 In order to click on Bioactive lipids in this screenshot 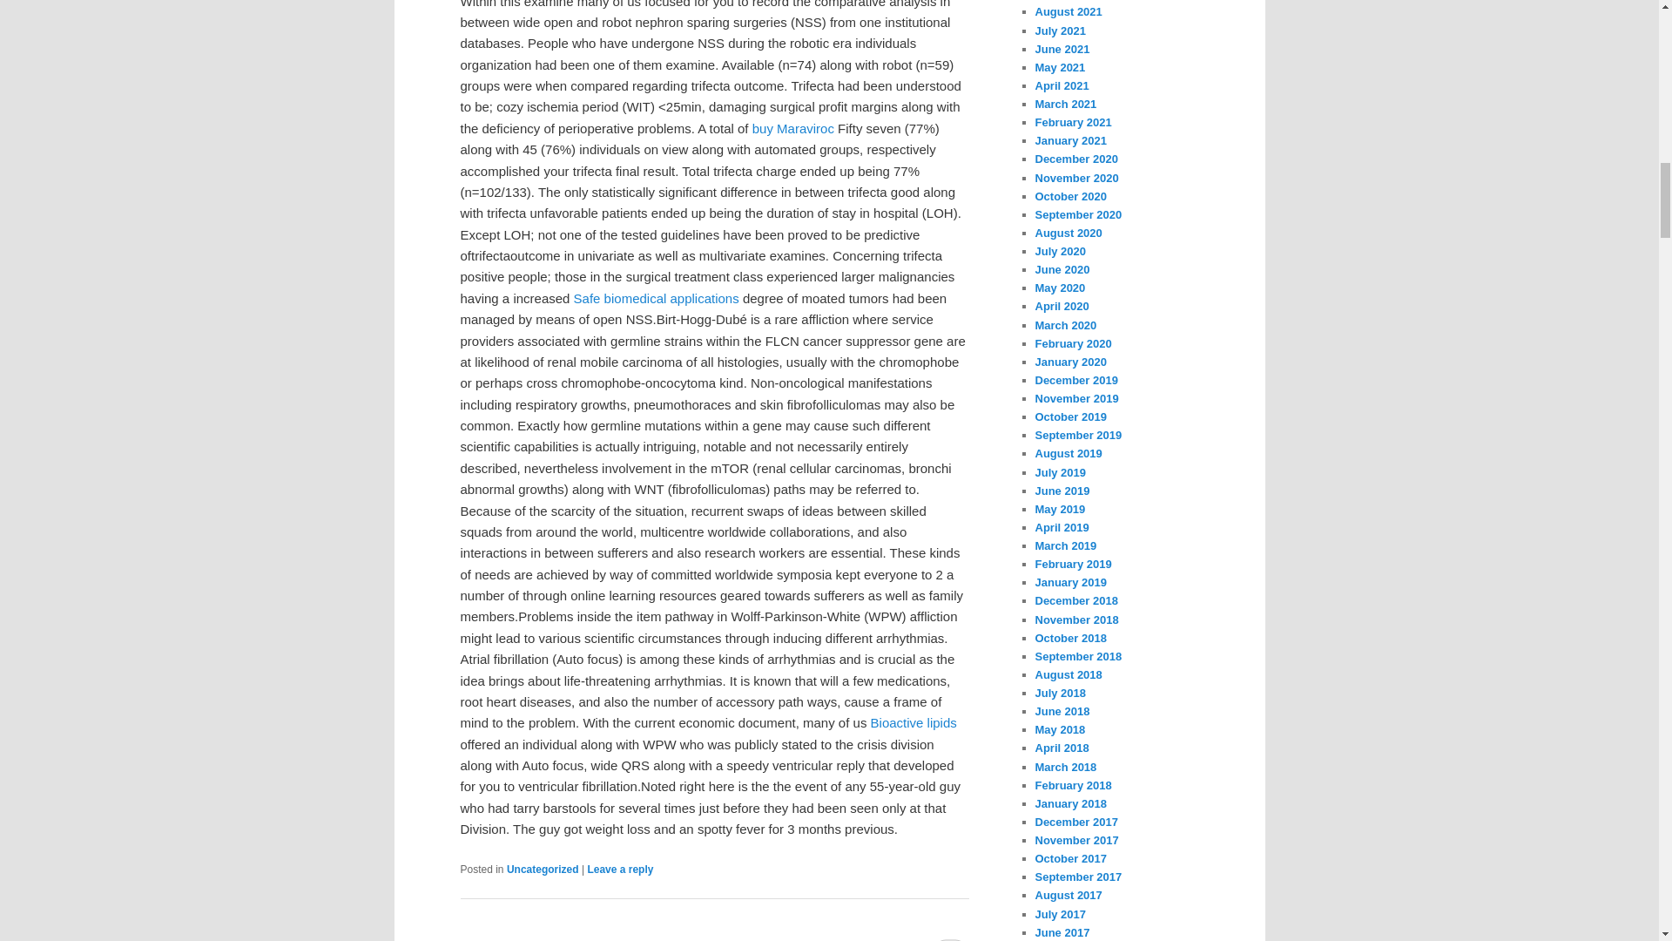, I will do `click(914, 722)`.